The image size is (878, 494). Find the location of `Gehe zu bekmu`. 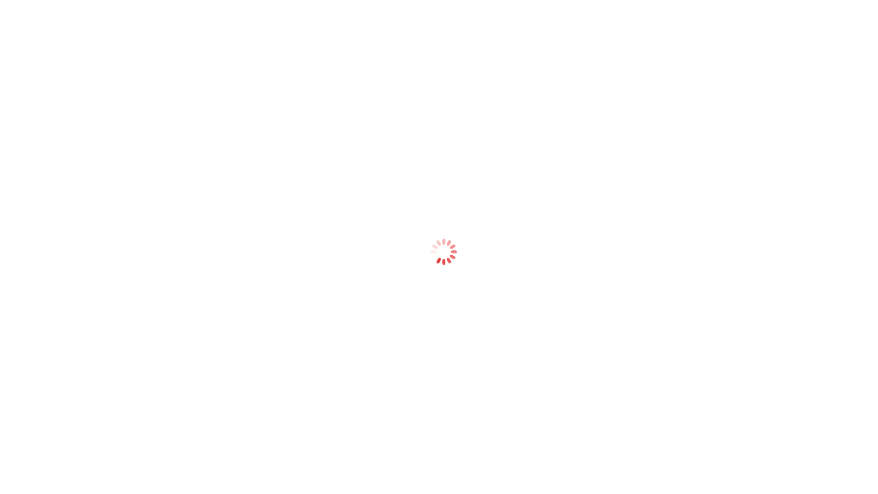

Gehe zu bekmu is located at coordinates (59, 28).